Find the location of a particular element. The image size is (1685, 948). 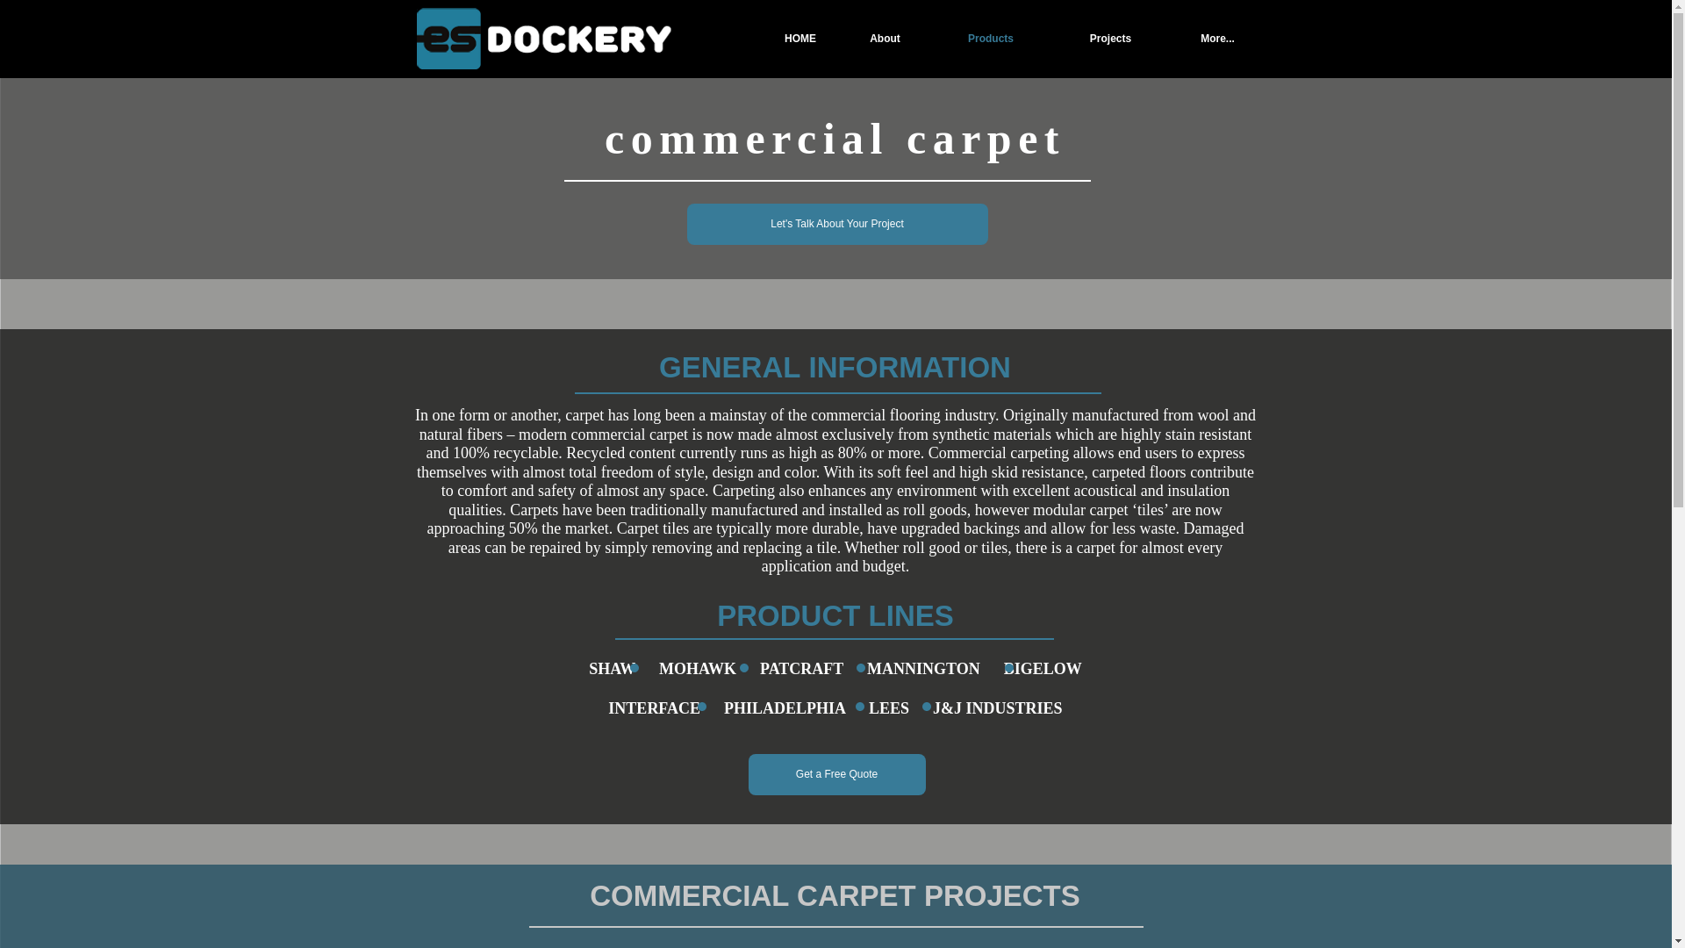

Projects is located at coordinates (1110, 38).